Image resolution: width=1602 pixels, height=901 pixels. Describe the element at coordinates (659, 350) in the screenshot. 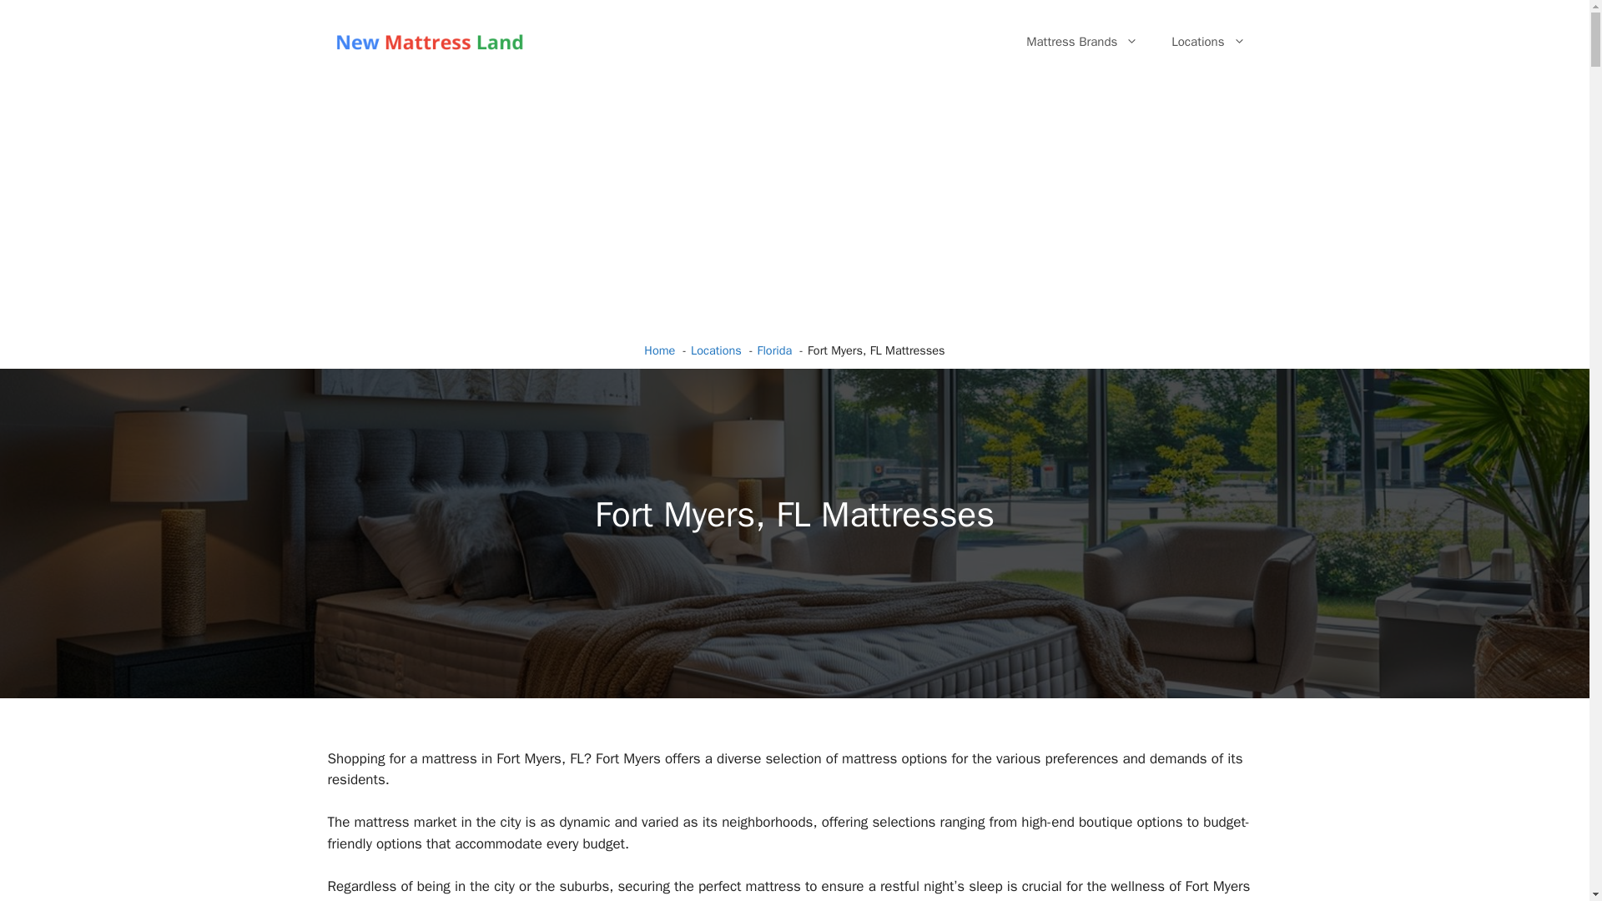

I see `Home` at that location.